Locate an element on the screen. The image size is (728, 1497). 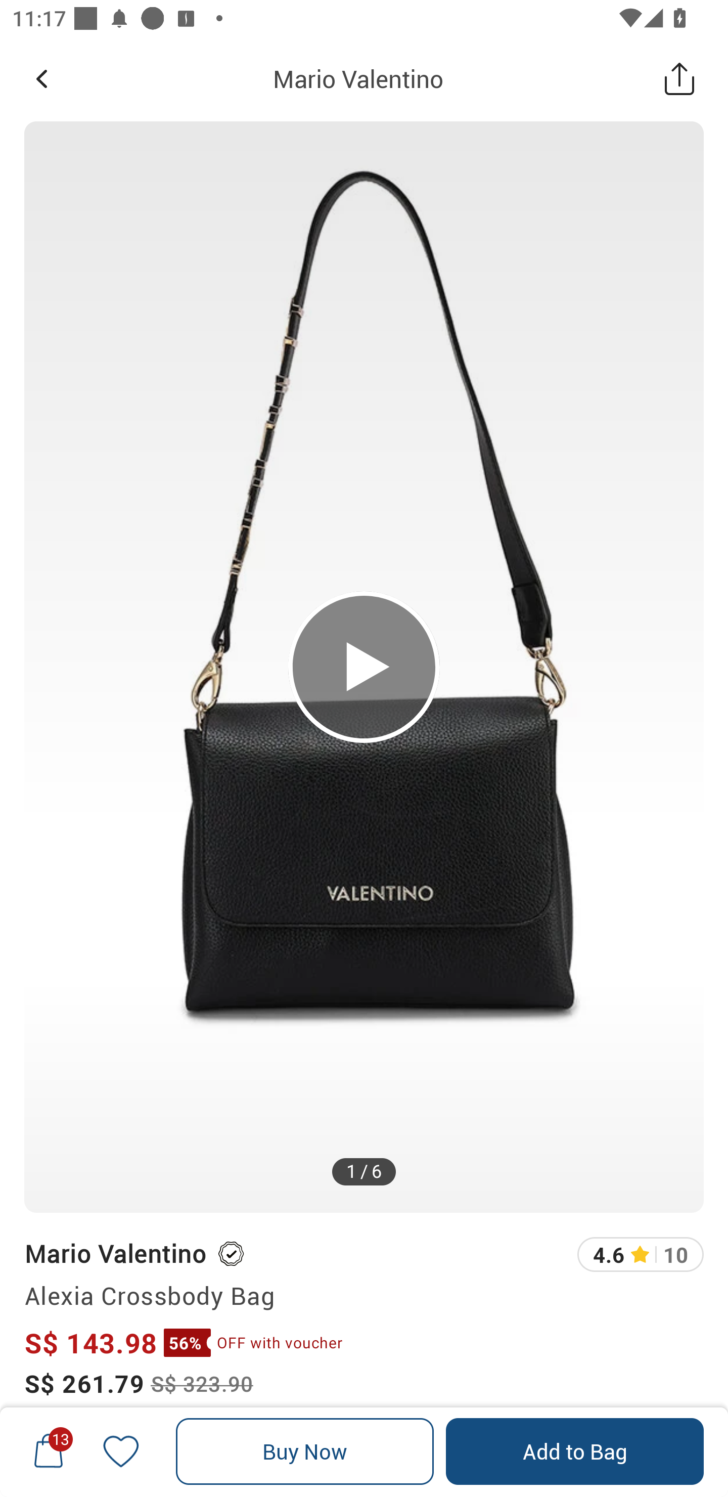
Mario Valentino is located at coordinates (115, 1253).